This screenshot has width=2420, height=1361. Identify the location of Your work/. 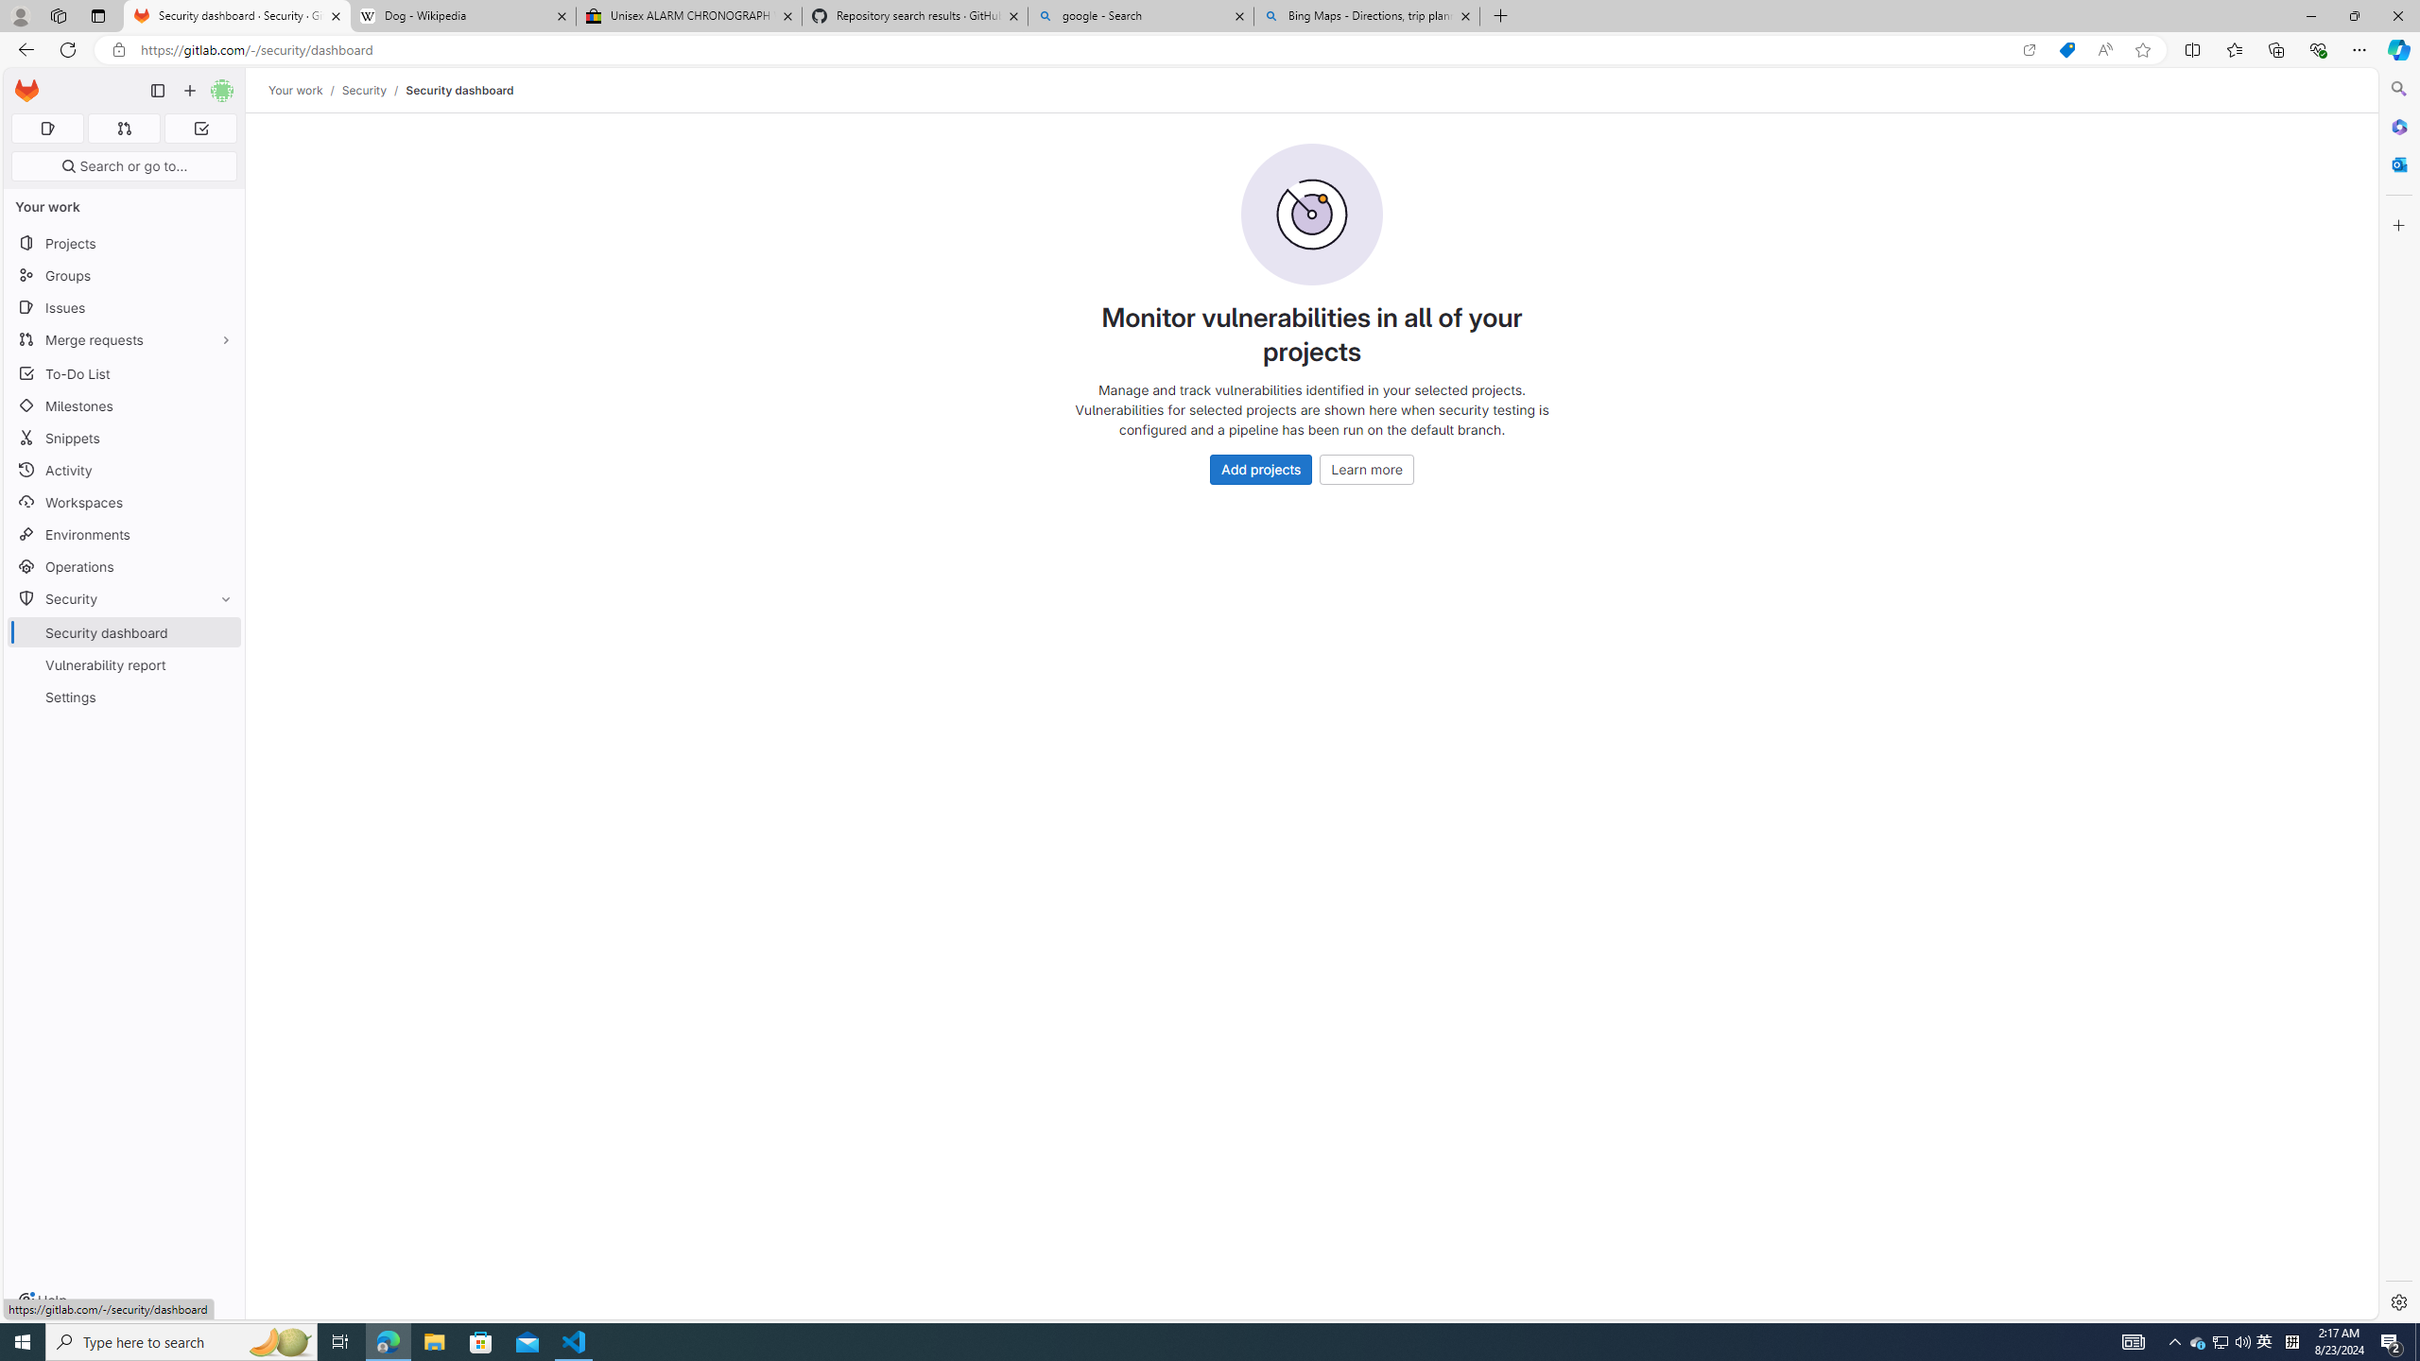
(304, 90).